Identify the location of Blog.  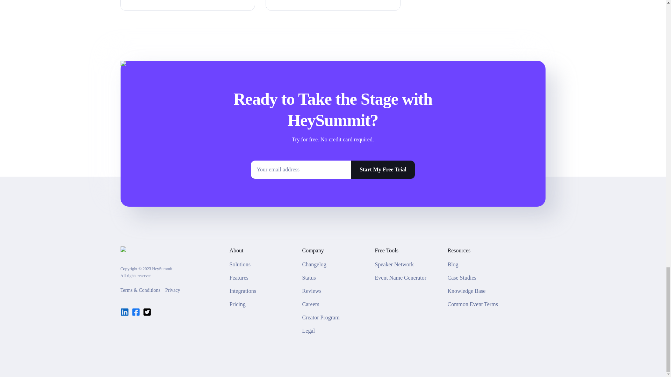
(453, 265).